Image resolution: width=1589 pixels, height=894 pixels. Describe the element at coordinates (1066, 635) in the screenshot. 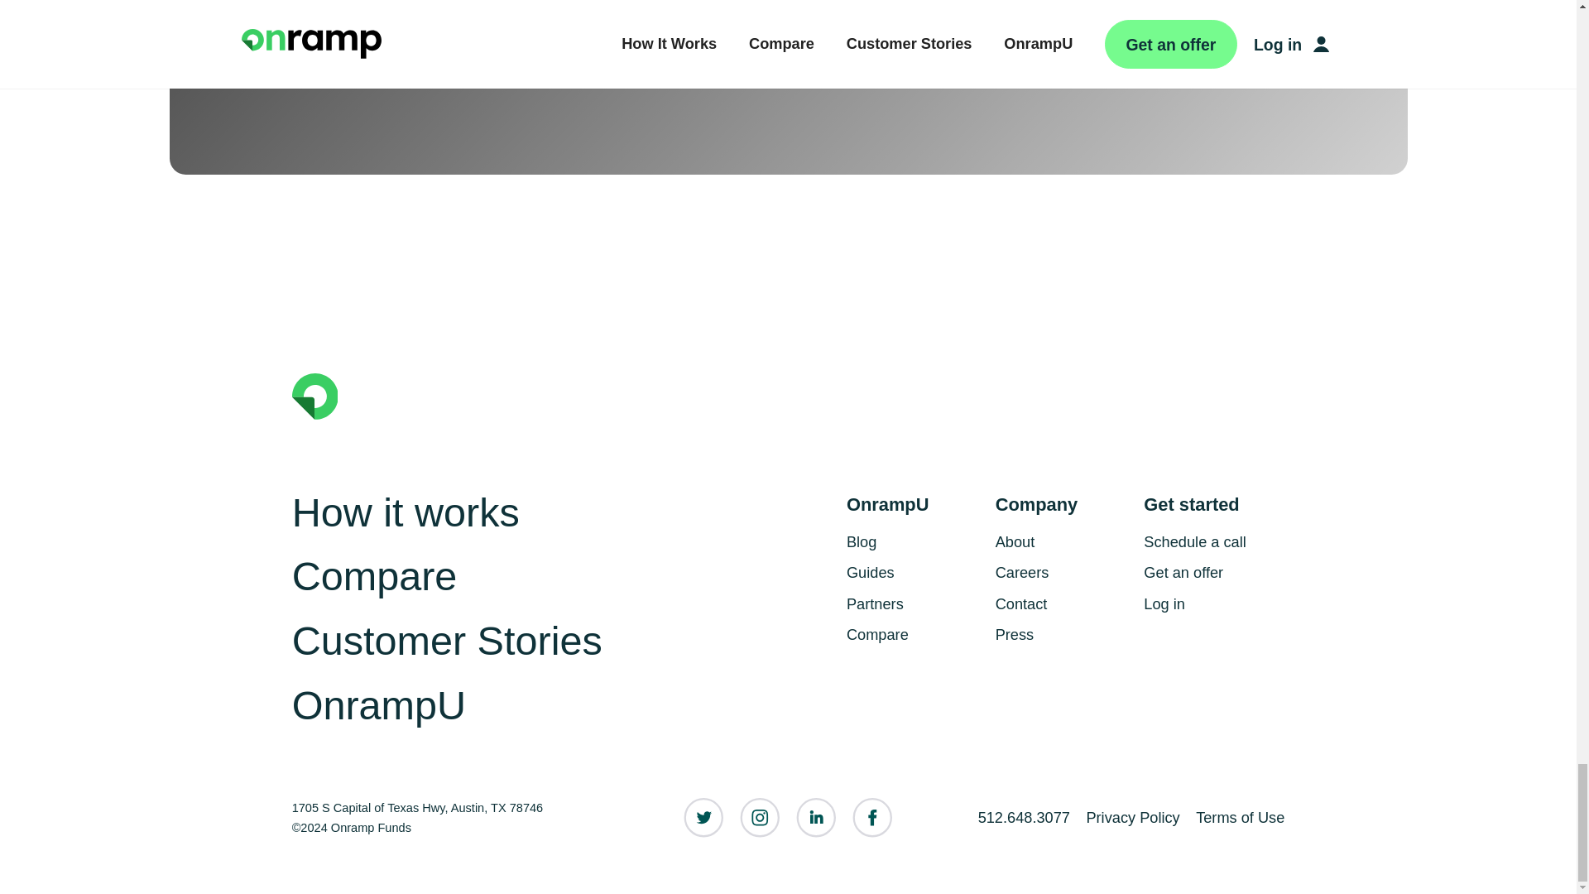

I see `Press` at that location.